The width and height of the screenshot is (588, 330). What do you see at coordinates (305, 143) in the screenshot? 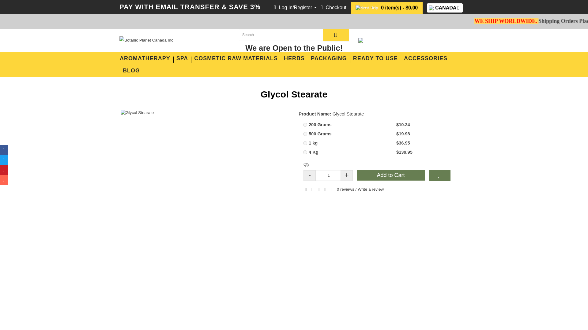
I see `24777` at bounding box center [305, 143].